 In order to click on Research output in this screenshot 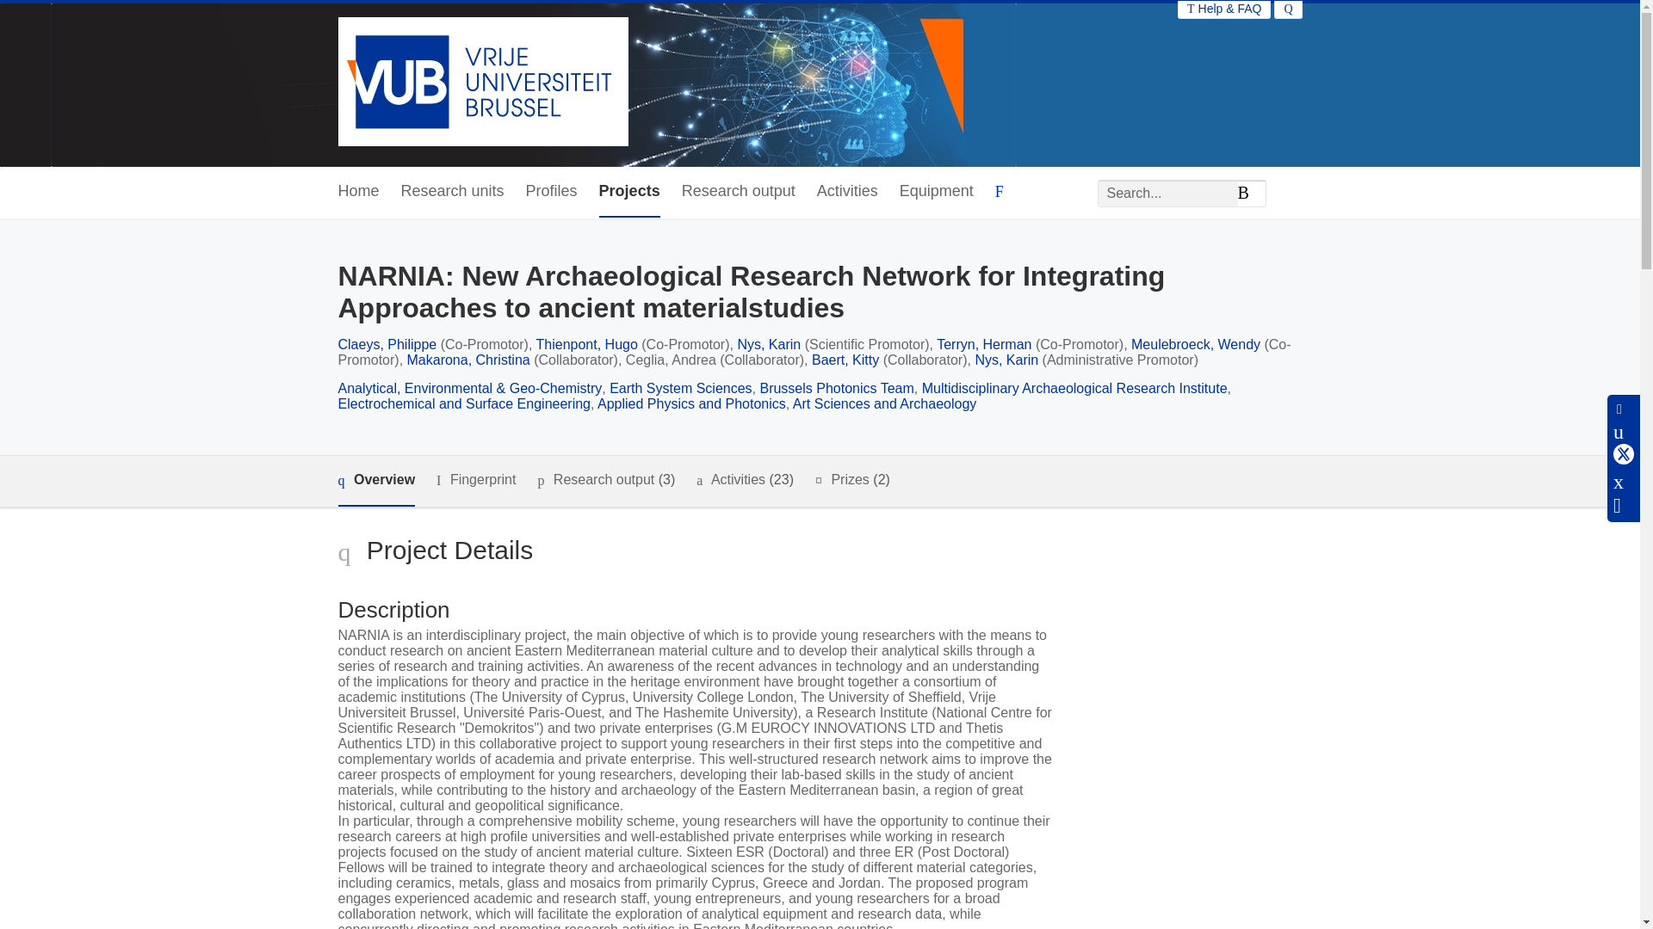, I will do `click(738, 192)`.